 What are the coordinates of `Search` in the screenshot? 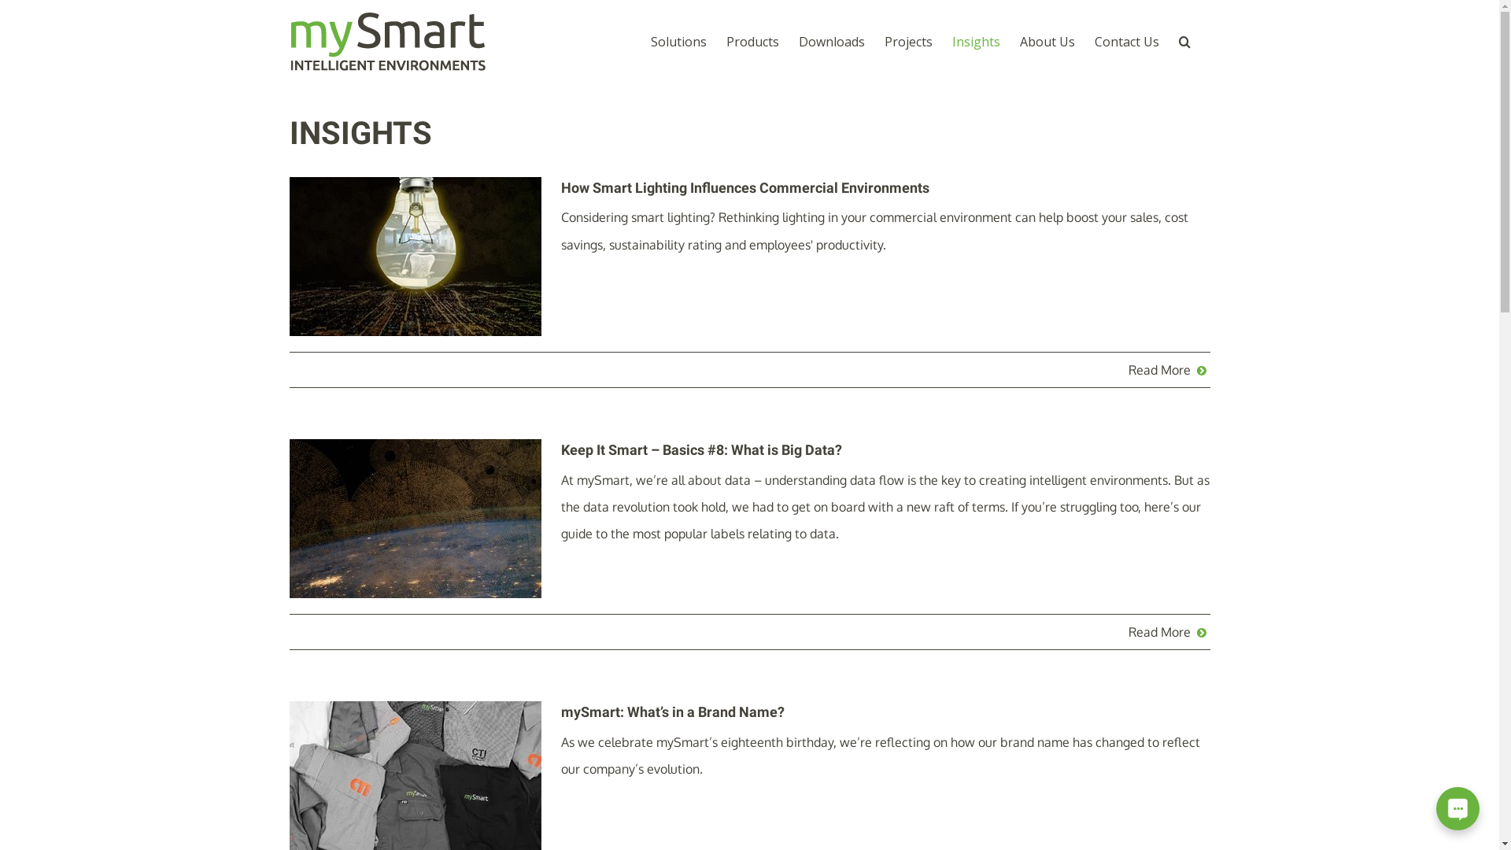 It's located at (1185, 41).